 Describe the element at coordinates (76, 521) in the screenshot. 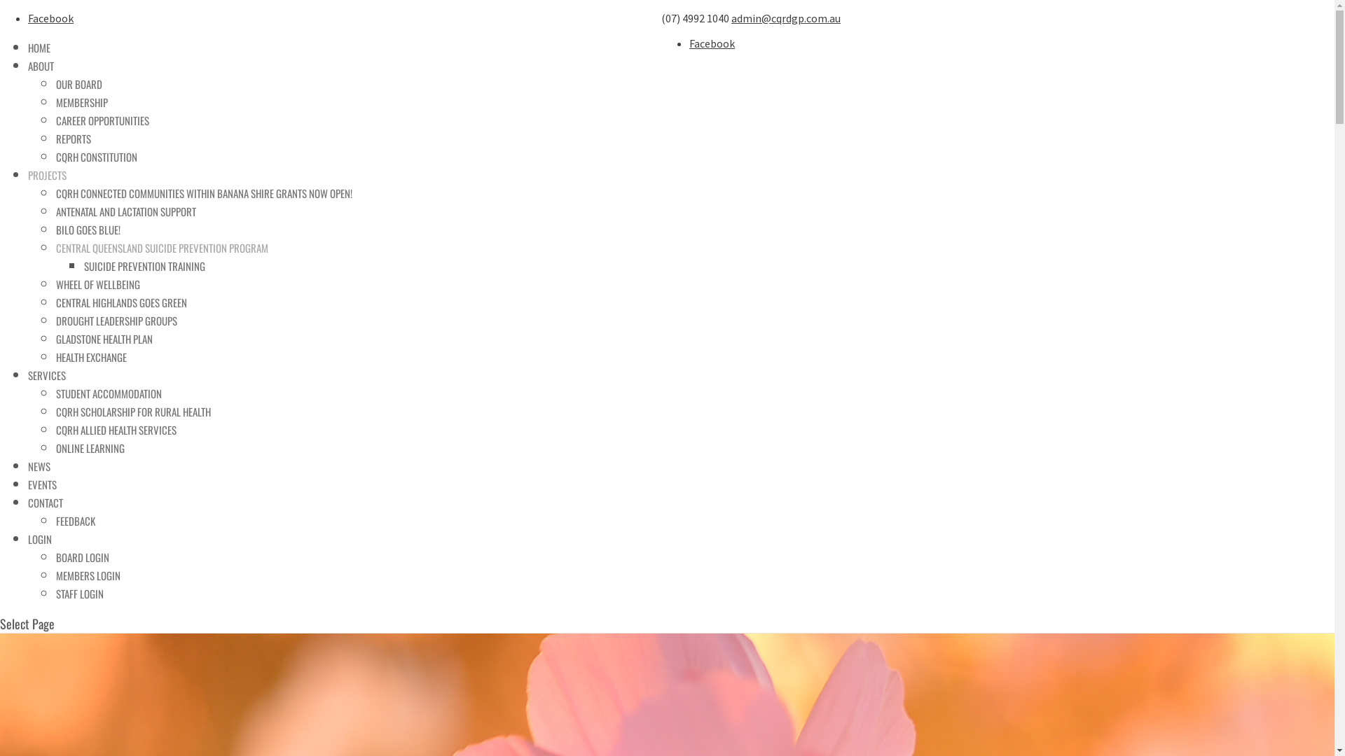

I see `FEEDBACK` at that location.